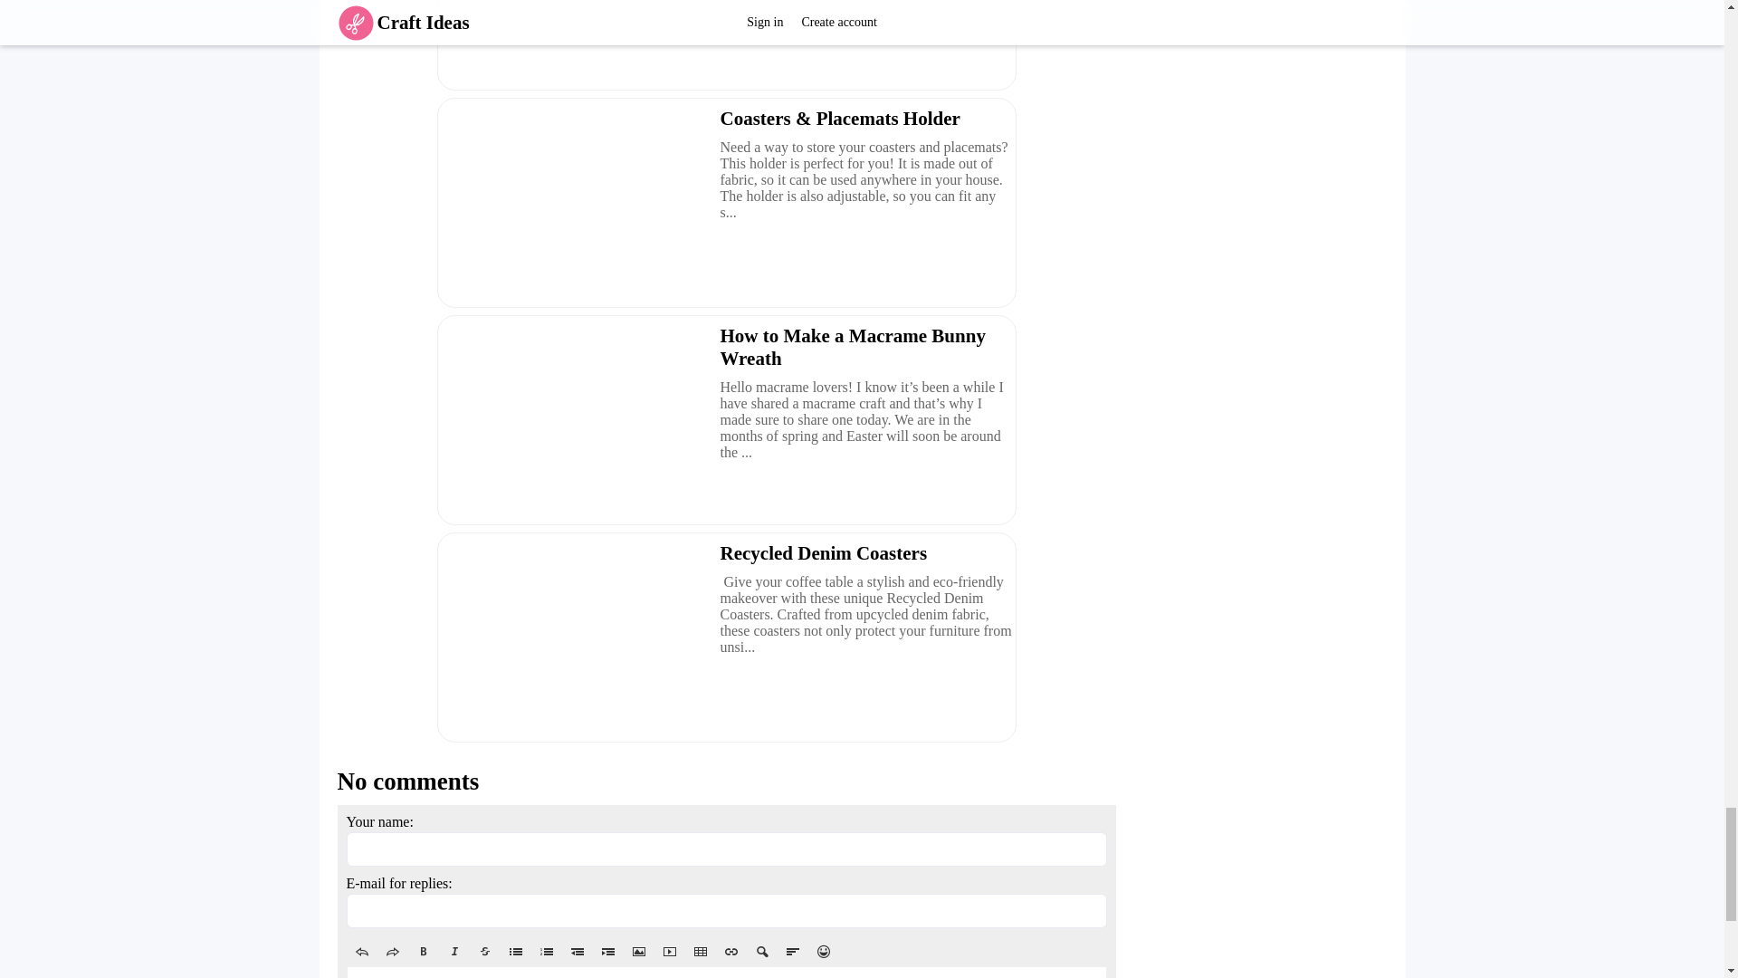 This screenshot has height=978, width=1738. I want to click on Bold, so click(422, 951).